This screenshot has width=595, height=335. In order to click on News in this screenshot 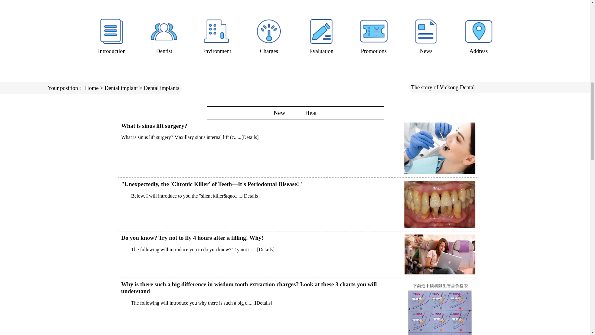, I will do `click(426, 35)`.